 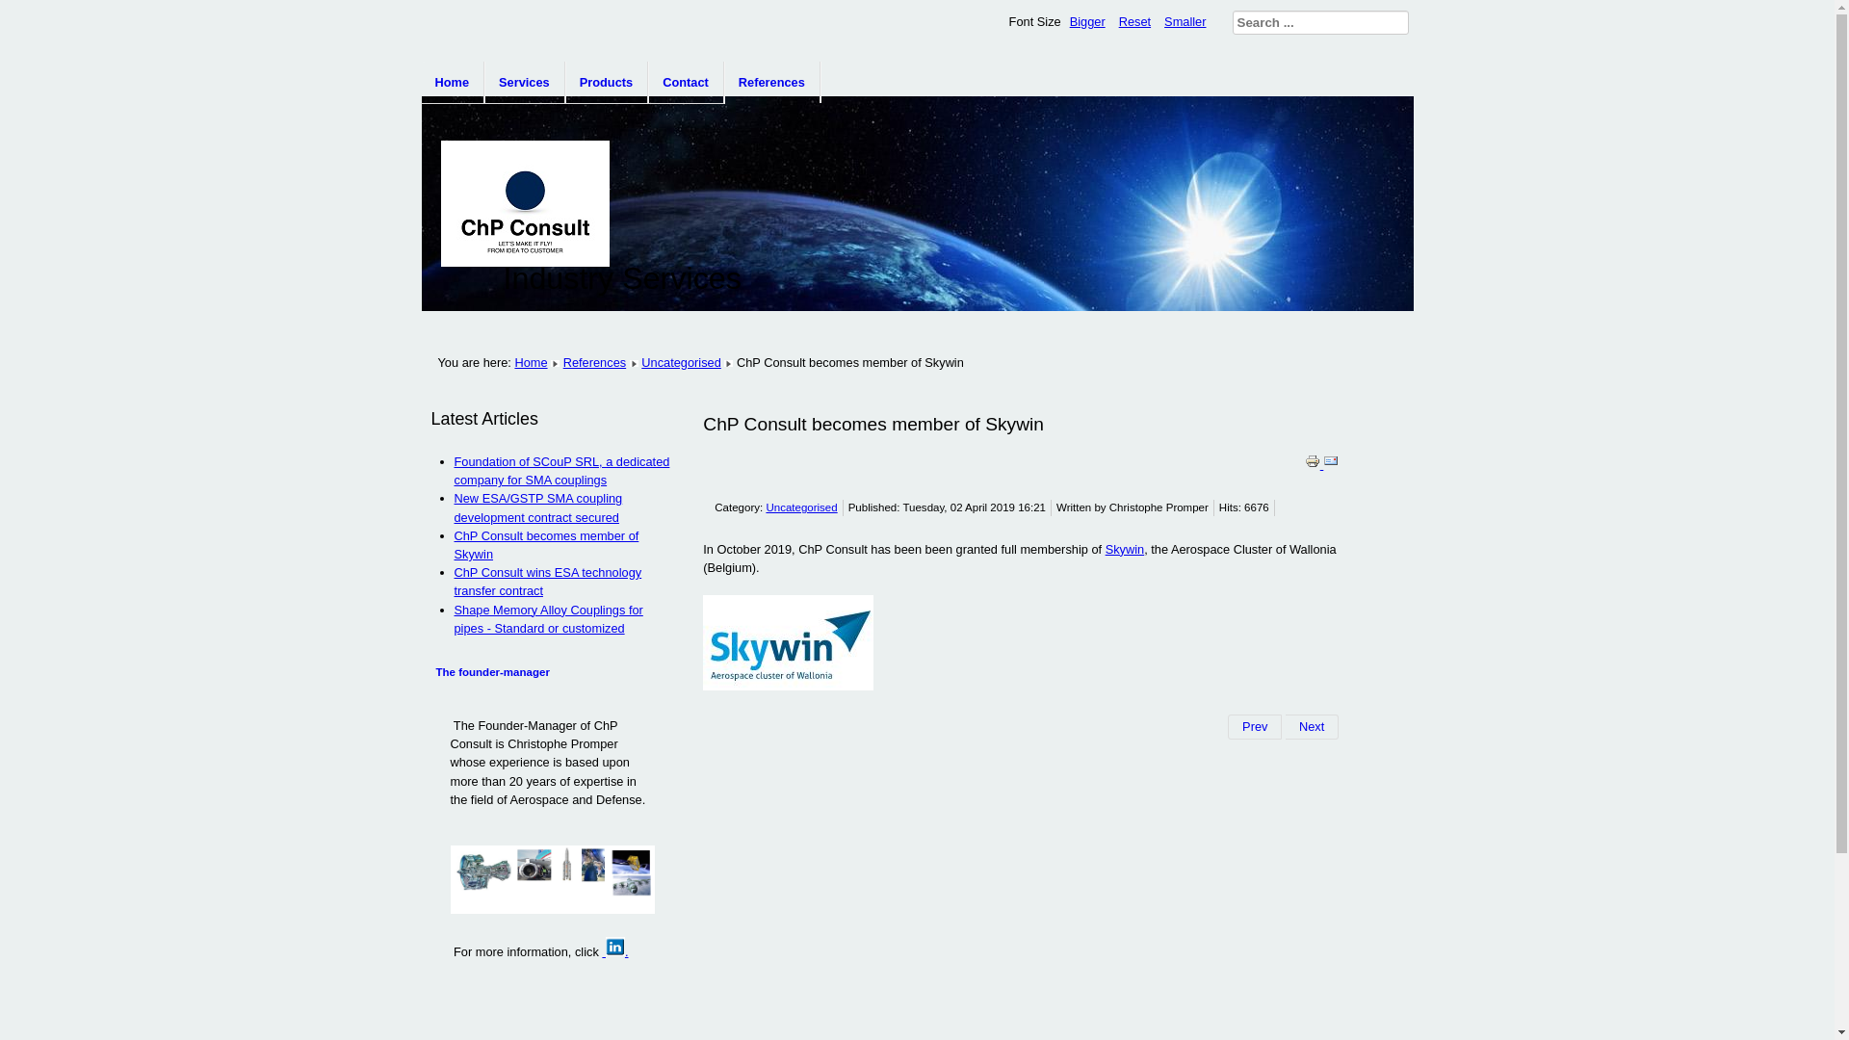 I want to click on New ESA/GSTP SMA coupling development contract secured, so click(x=539, y=507).